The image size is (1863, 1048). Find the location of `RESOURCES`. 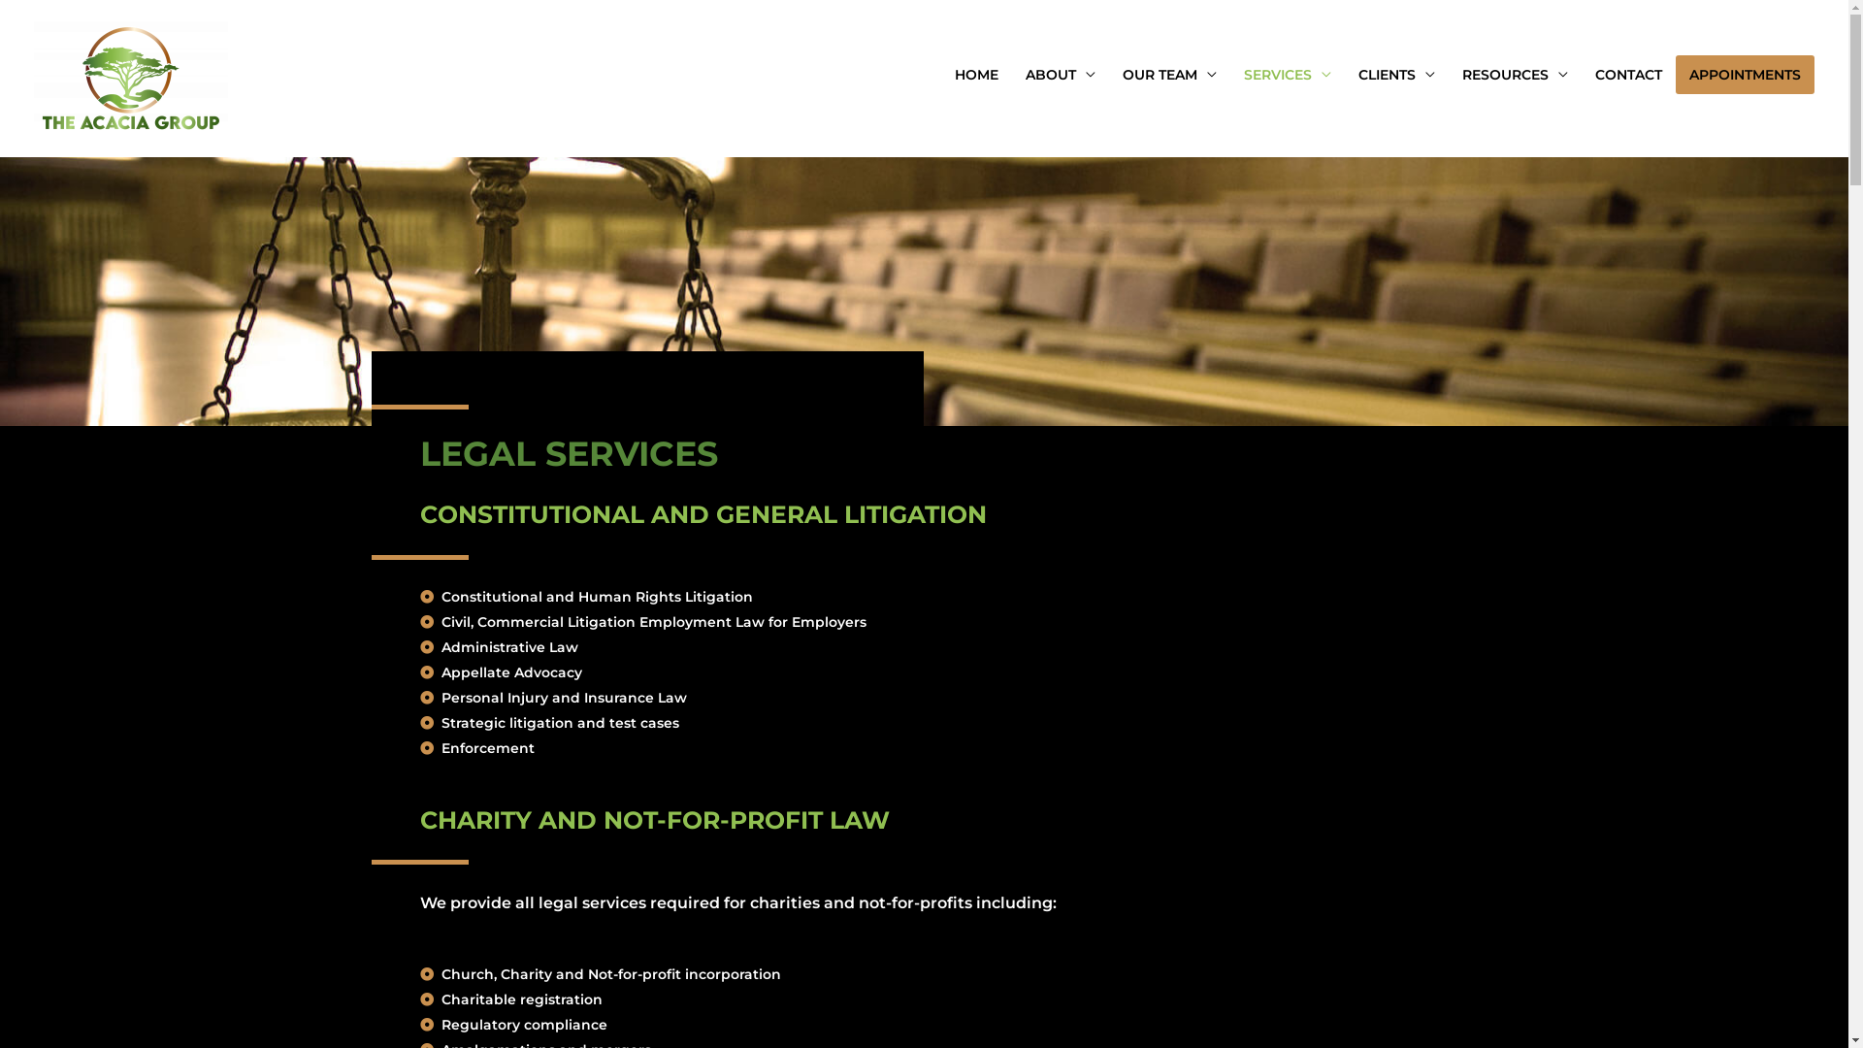

RESOURCES is located at coordinates (1516, 75).